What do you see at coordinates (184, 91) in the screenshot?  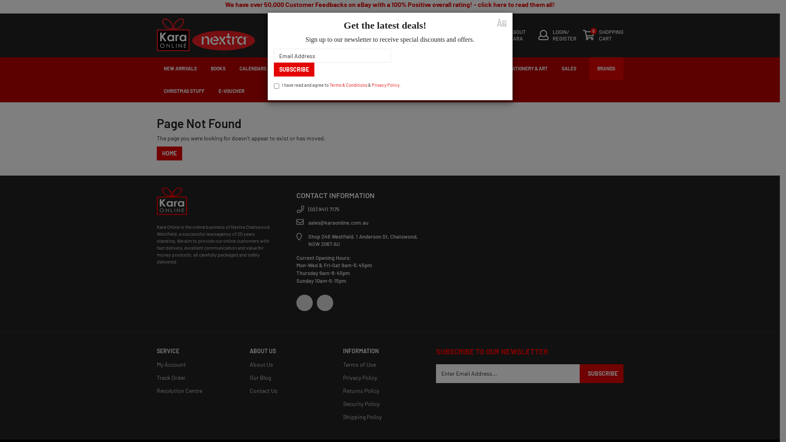 I see `CHRISTMAS STUFF` at bounding box center [184, 91].